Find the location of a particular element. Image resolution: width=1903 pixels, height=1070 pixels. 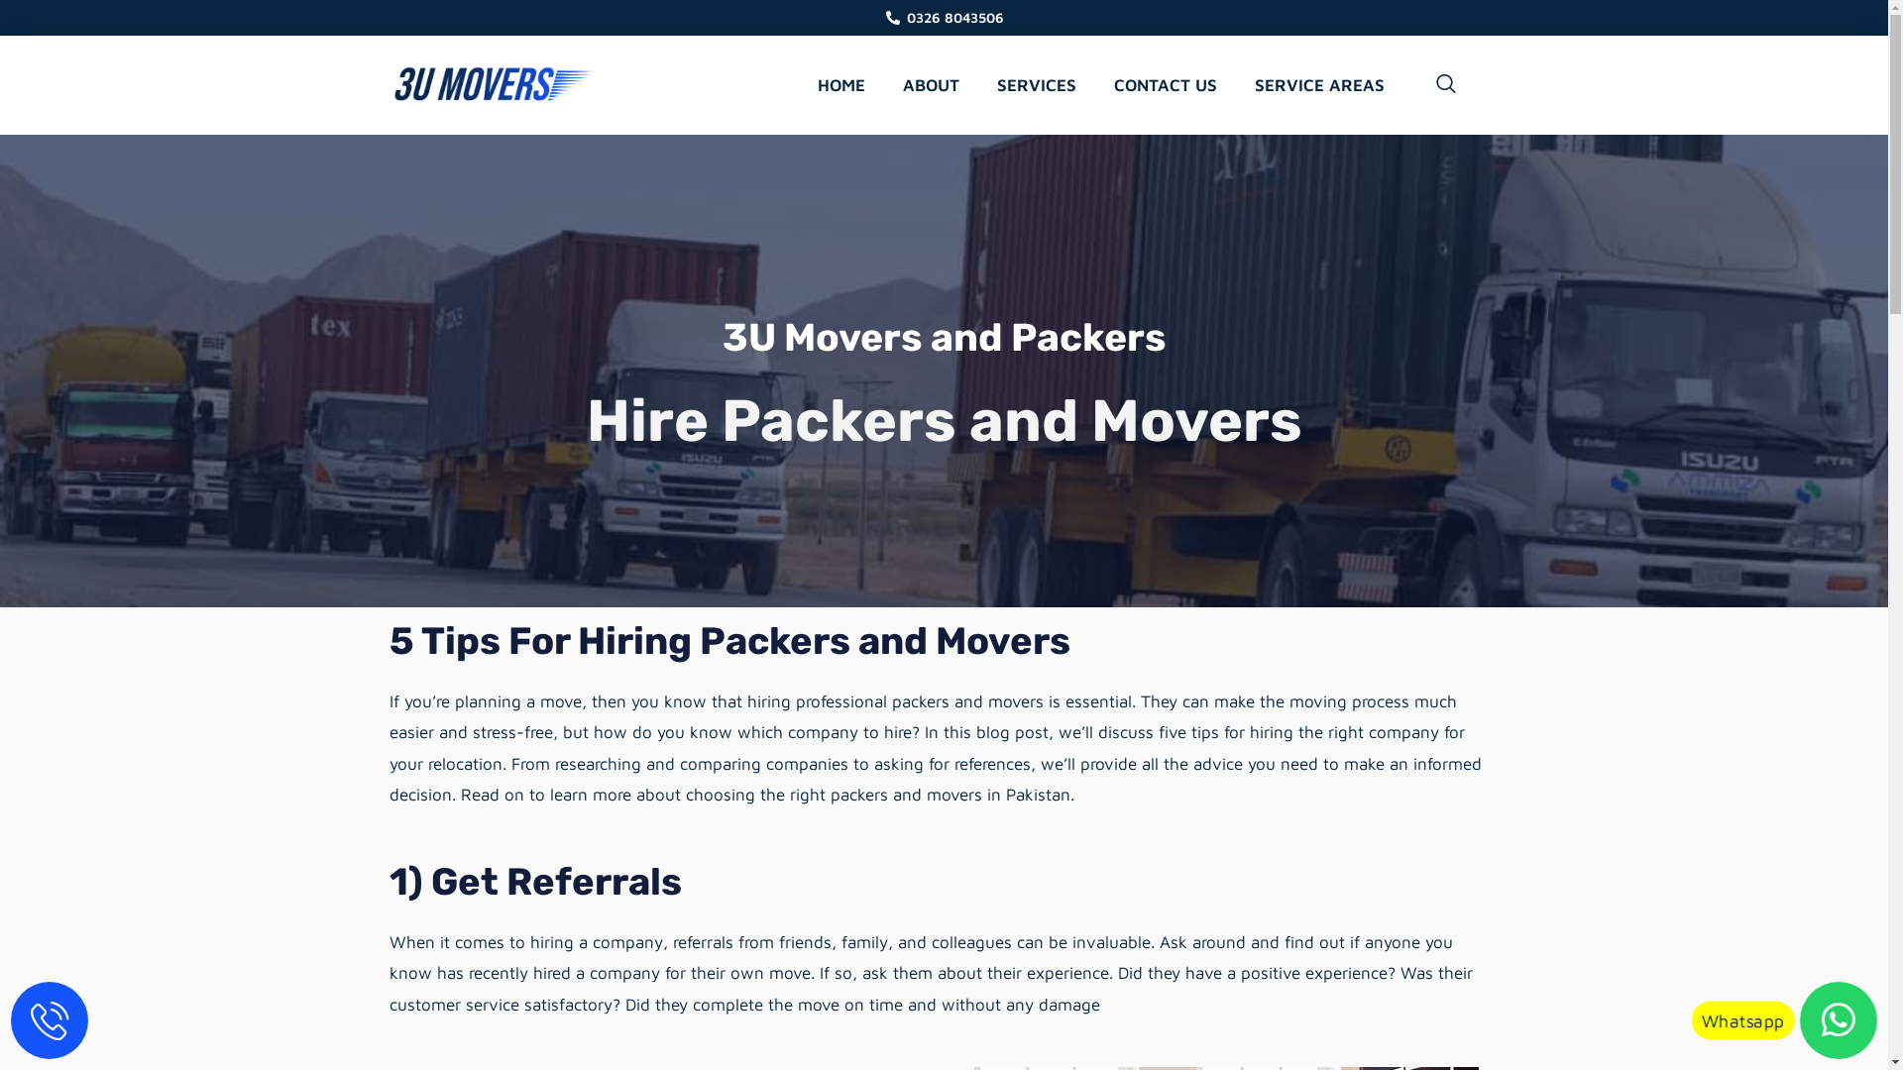

SERVICES is located at coordinates (1037, 85).